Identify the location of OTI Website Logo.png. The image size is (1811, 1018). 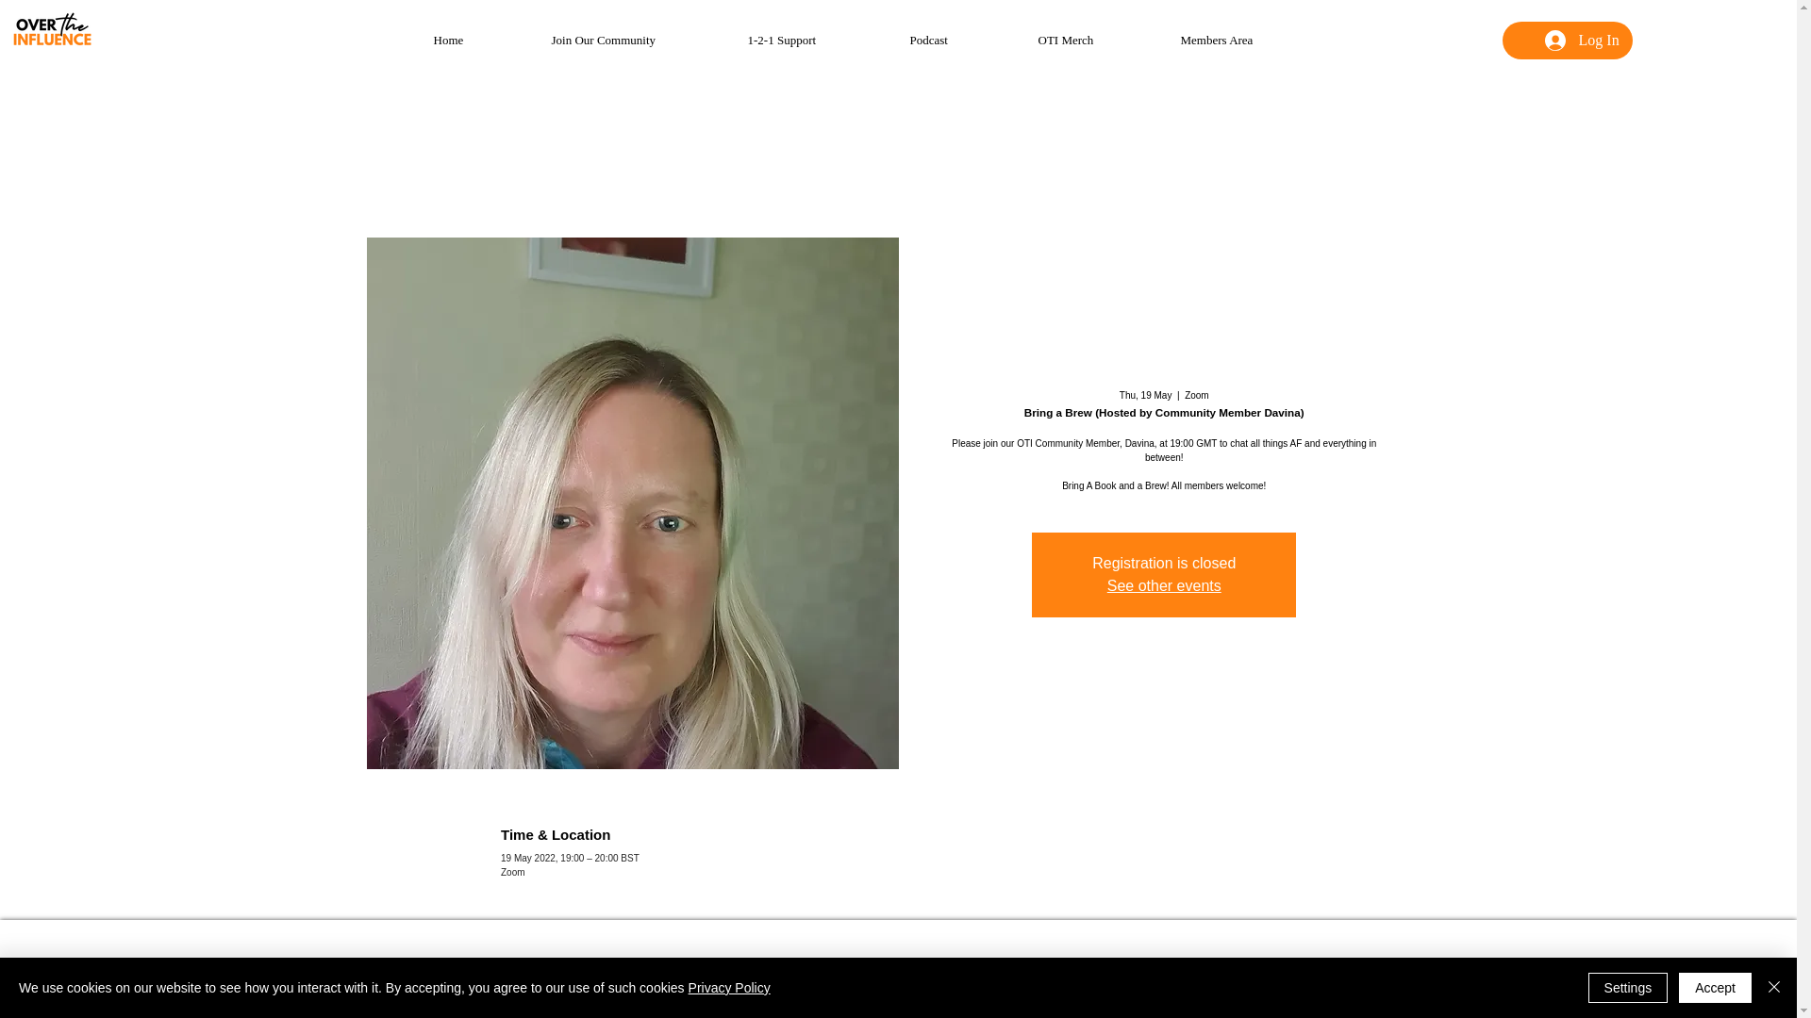
(52, 30).